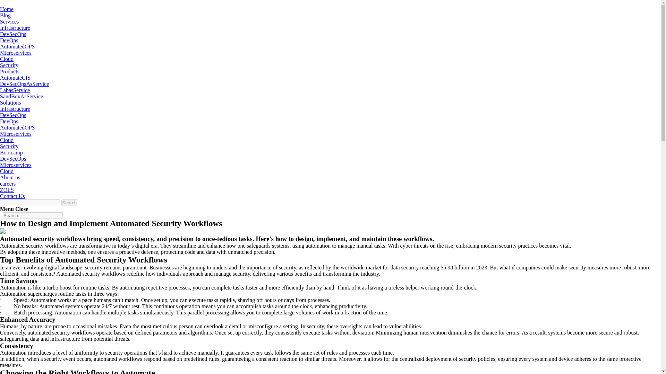 The height and width of the screenshot is (374, 666). Describe the element at coordinates (15, 109) in the screenshot. I see `Infrastructure` at that location.